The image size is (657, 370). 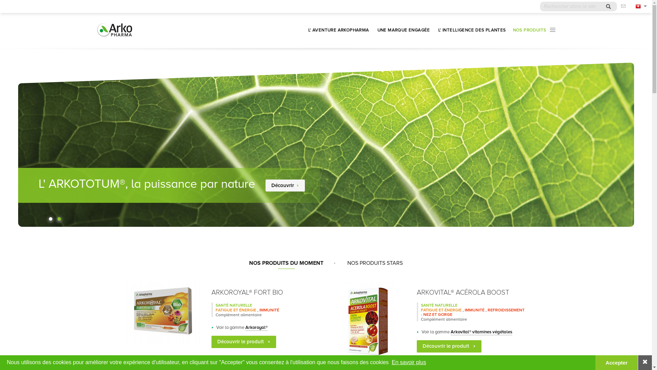 I want to click on NOS PRODUITS DU MOMENT, so click(x=286, y=263).